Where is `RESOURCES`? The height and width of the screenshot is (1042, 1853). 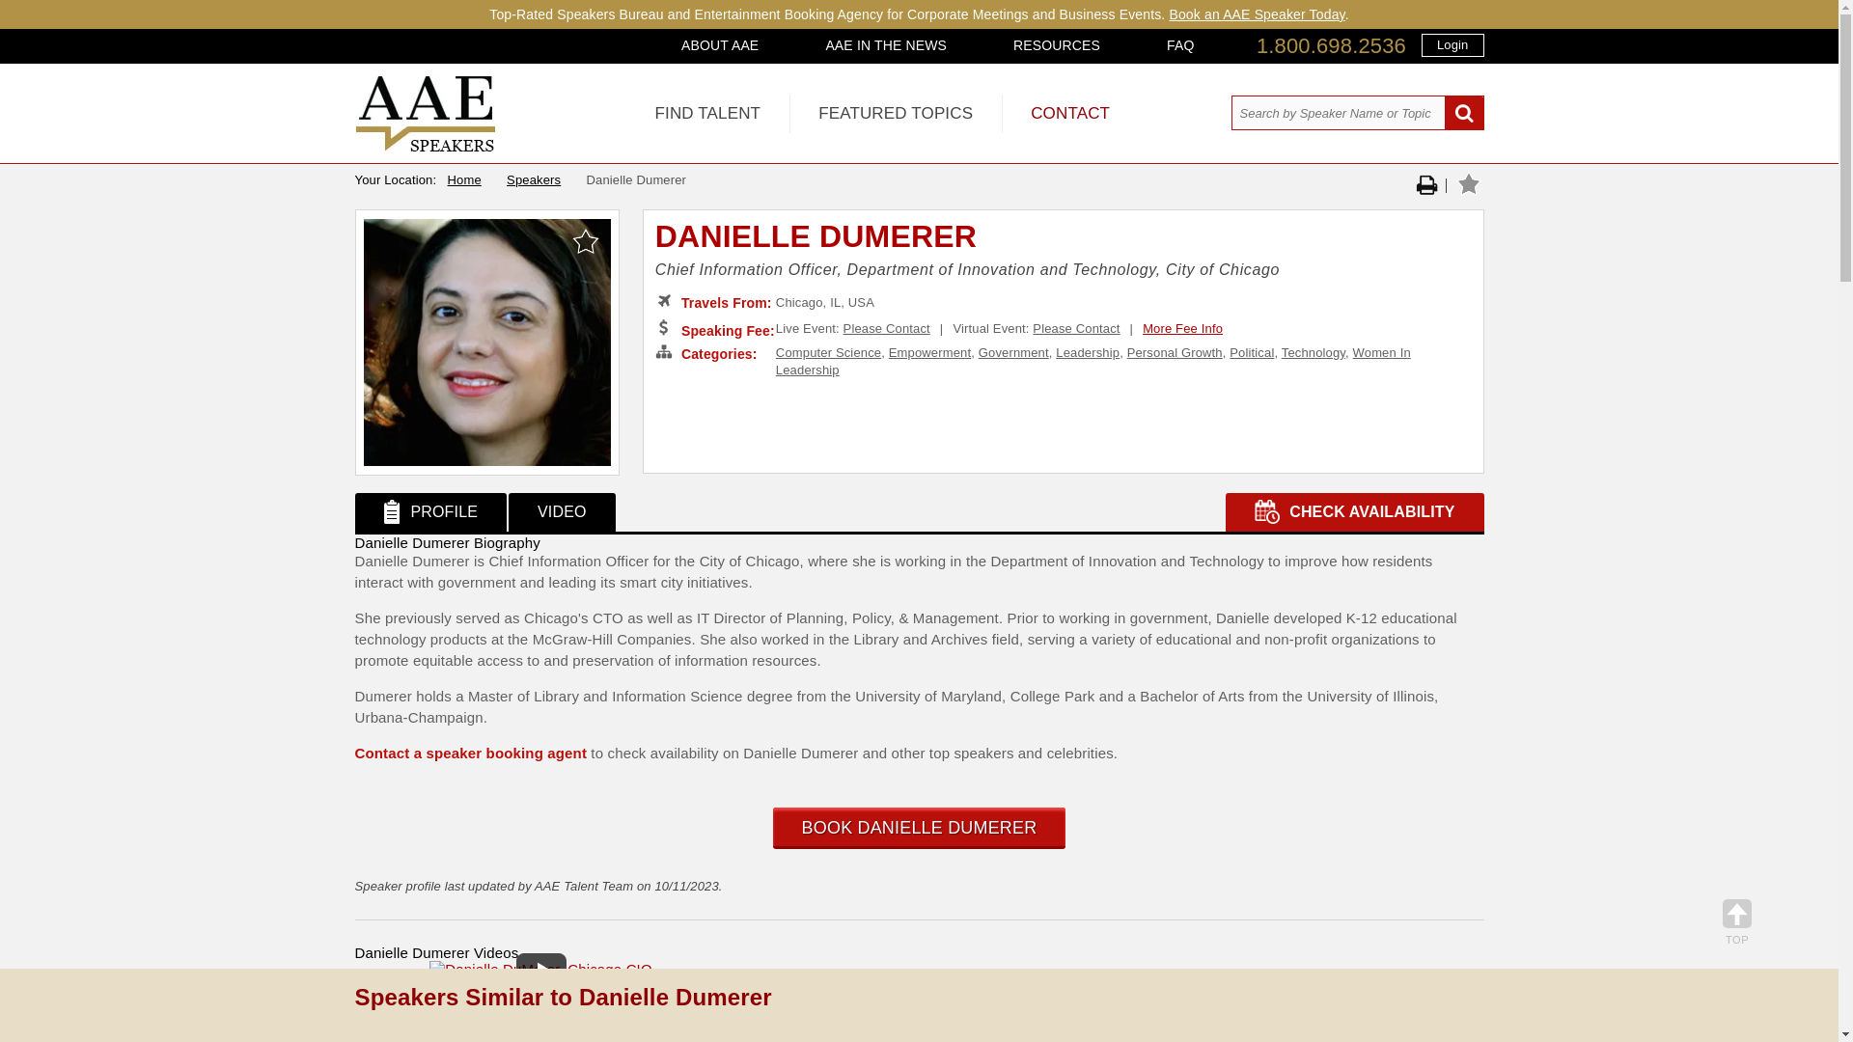 RESOURCES is located at coordinates (1056, 44).